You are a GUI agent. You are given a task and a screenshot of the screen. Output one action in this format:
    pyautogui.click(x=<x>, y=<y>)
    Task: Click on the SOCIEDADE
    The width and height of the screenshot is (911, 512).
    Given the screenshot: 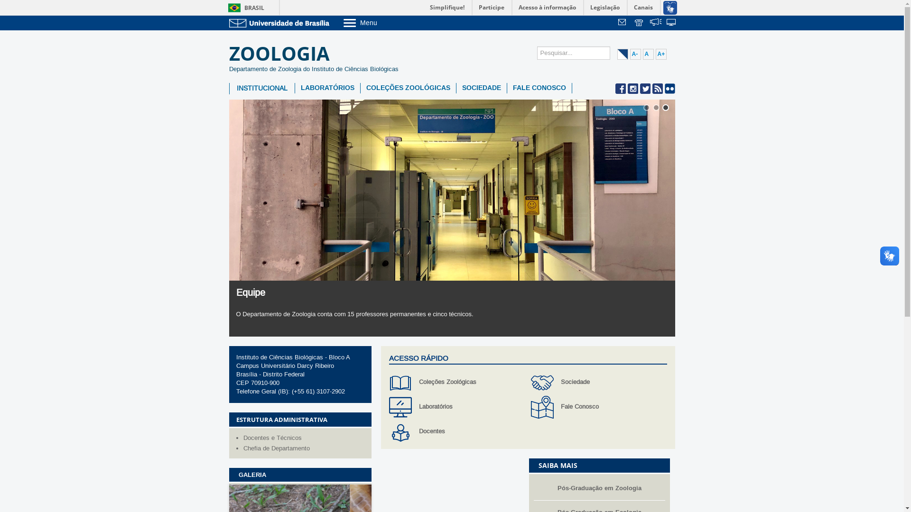 What is the action you would take?
    pyautogui.click(x=482, y=88)
    